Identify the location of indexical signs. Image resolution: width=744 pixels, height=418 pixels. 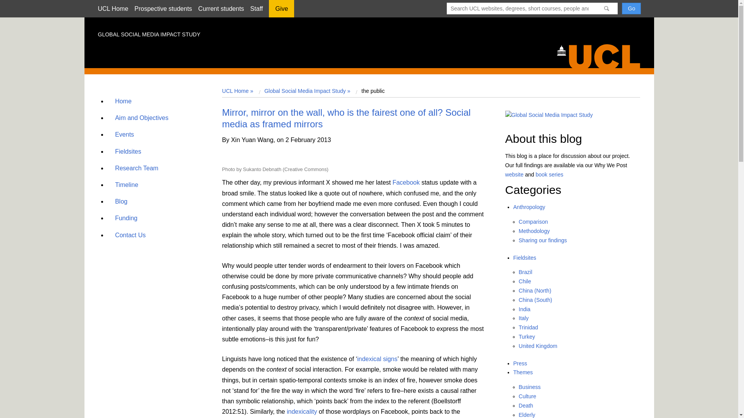
(377, 359).